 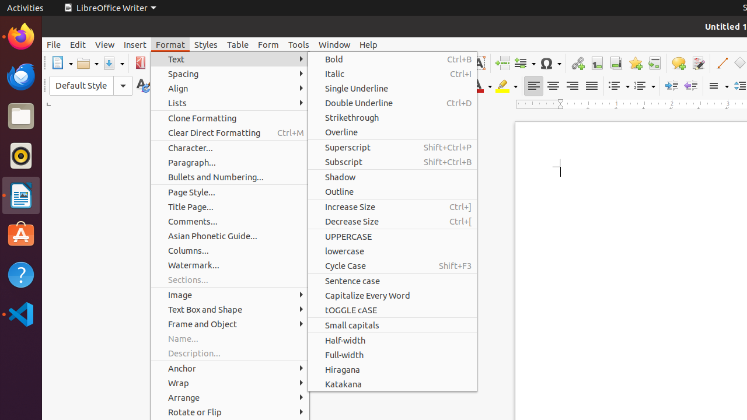 I want to click on Endnote, so click(x=616, y=63).